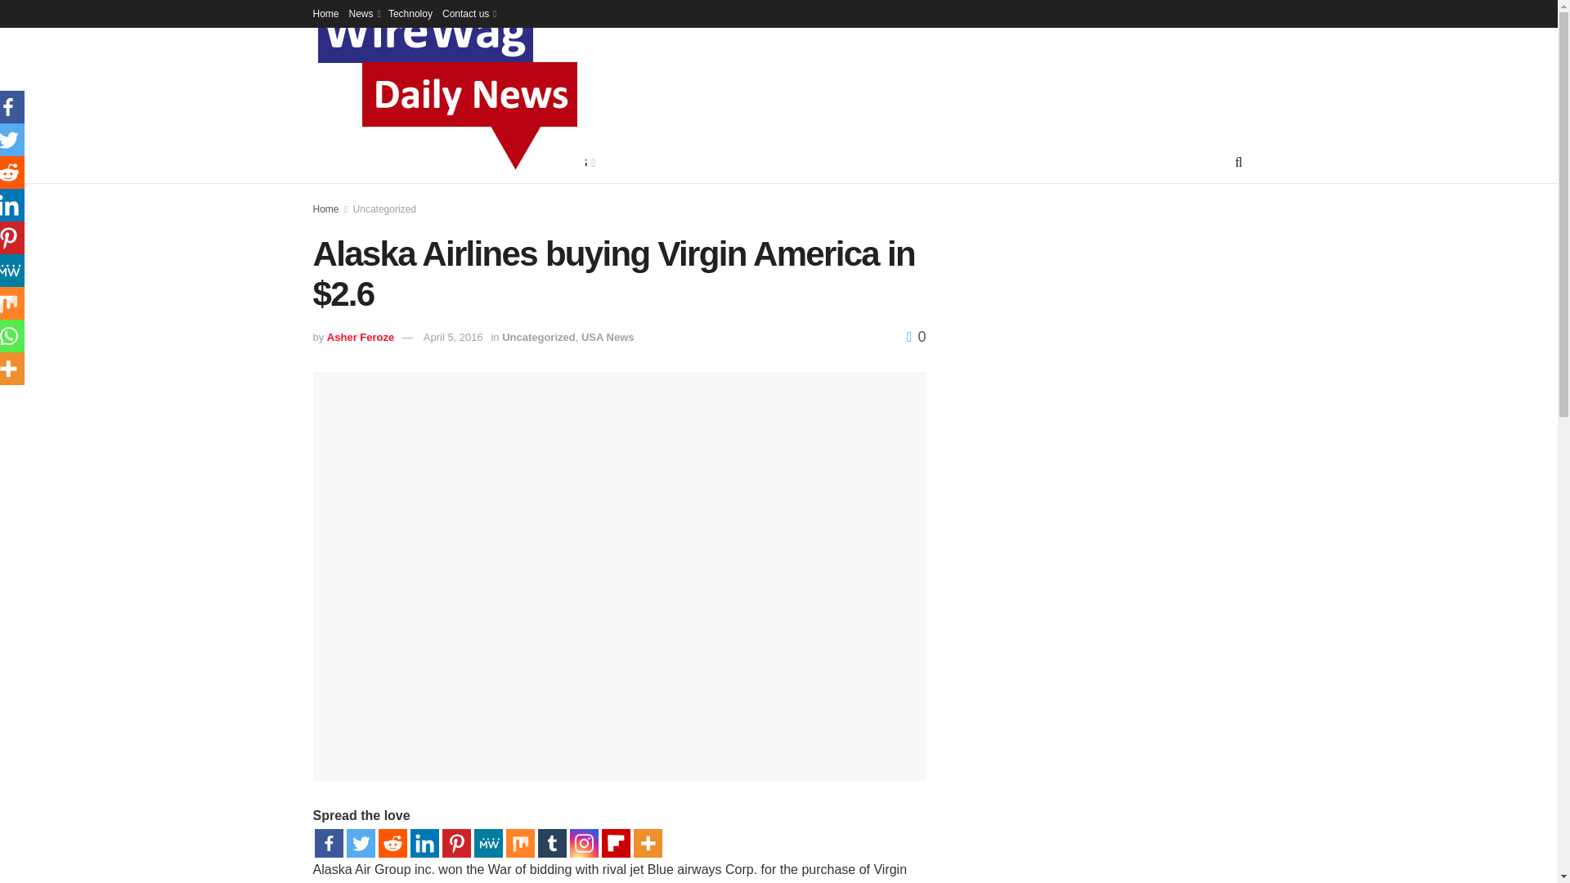 The image size is (1570, 883). Describe the element at coordinates (330, 162) in the screenshot. I see `HOME` at that location.